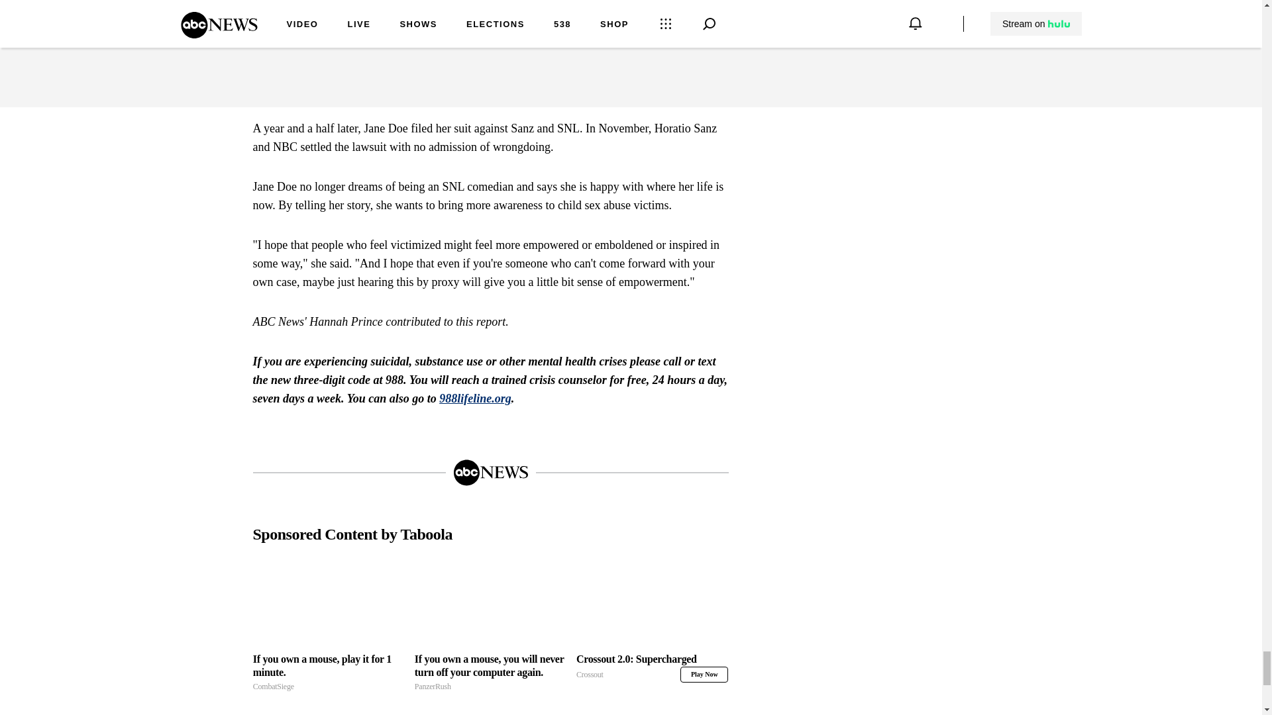 The width and height of the screenshot is (1272, 715). Describe the element at coordinates (704, 674) in the screenshot. I see `If you own a mouse, play it for 1 minute.` at that location.